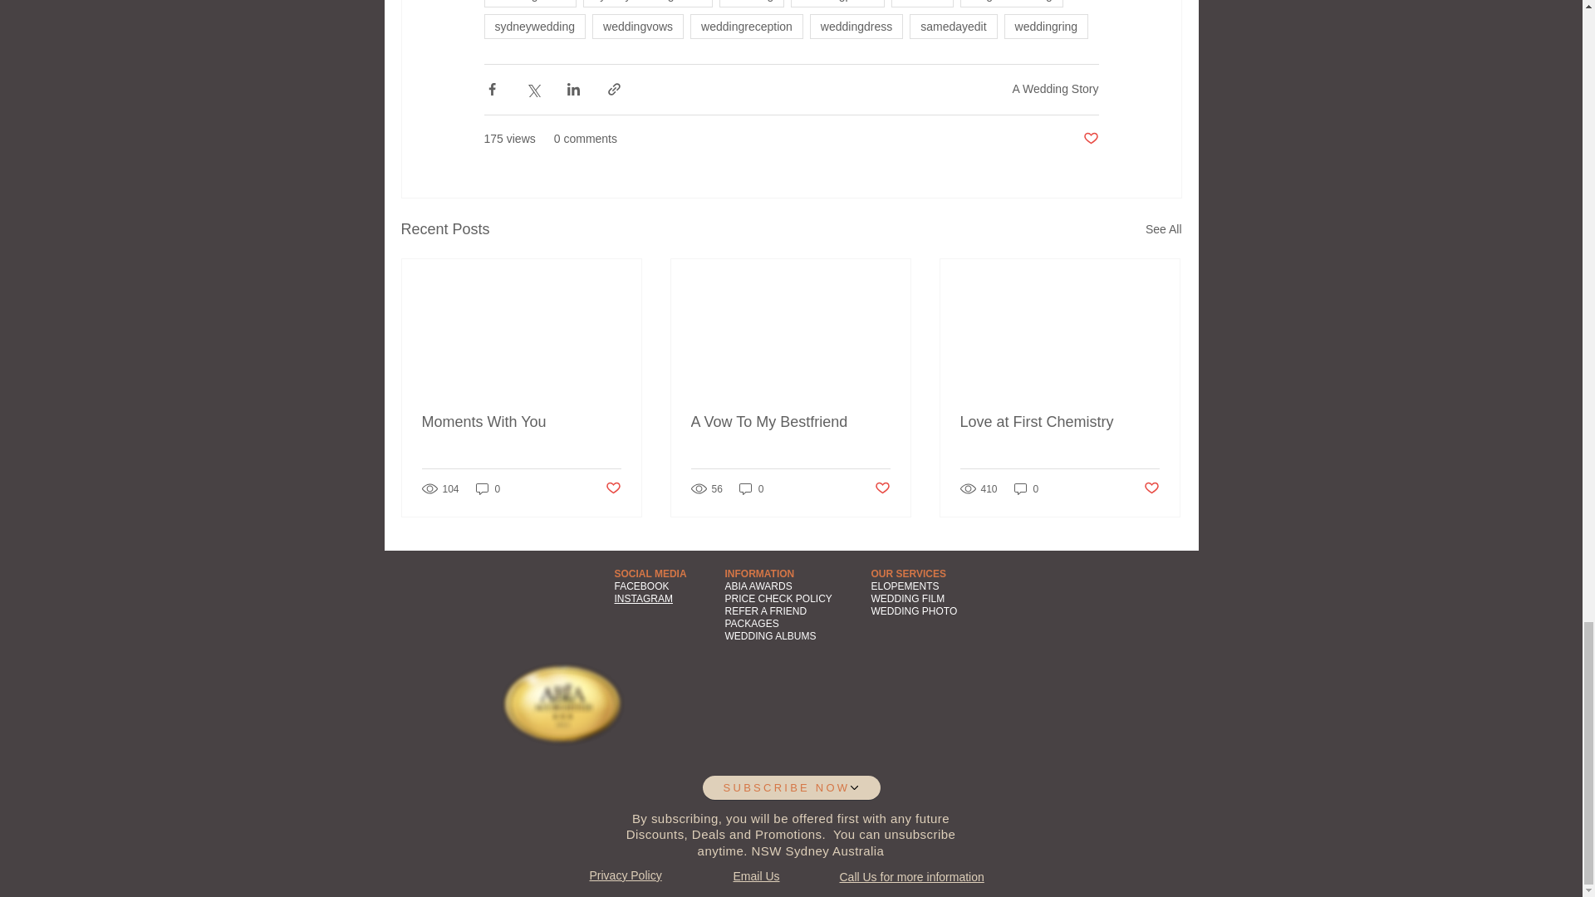 This screenshot has height=897, width=1595. I want to click on sydneyweddingvideo, so click(648, 3).